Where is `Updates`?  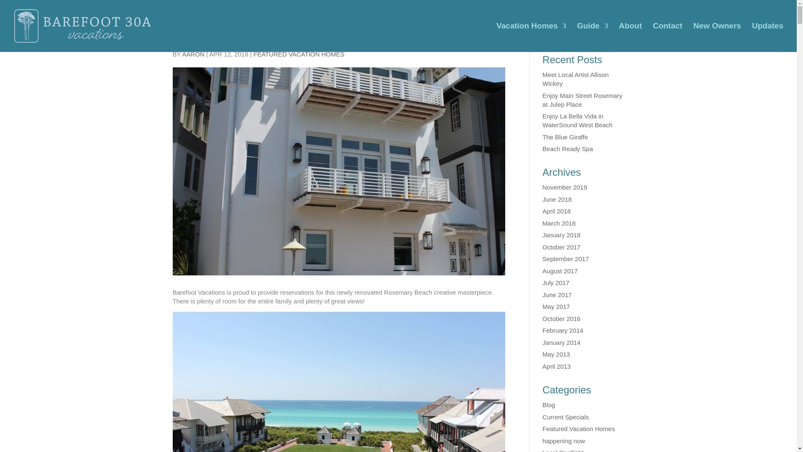 Updates is located at coordinates (767, 38).